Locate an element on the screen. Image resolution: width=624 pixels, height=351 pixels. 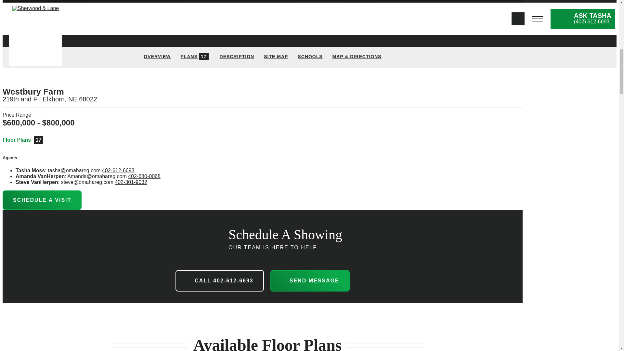
402-612-6693 is located at coordinates (118, 170).